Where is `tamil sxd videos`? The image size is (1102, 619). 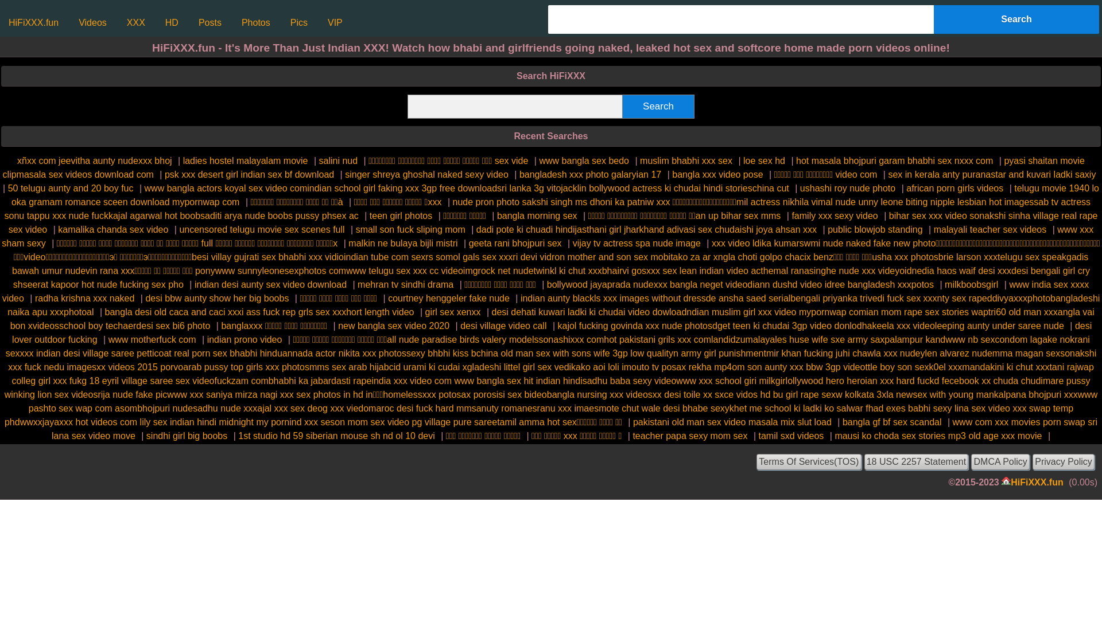
tamil sxd videos is located at coordinates (791, 436).